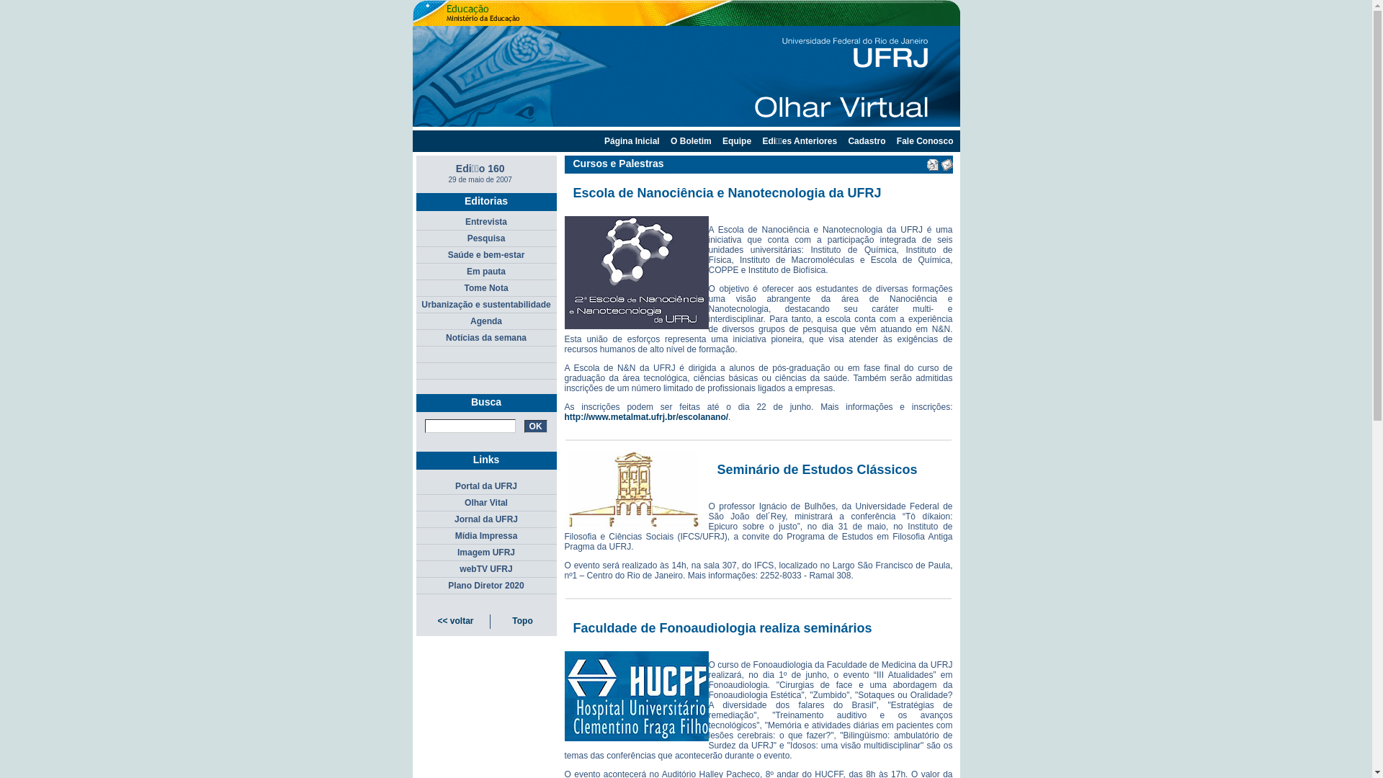 The width and height of the screenshot is (1383, 778). I want to click on Cadastro, so click(867, 141).